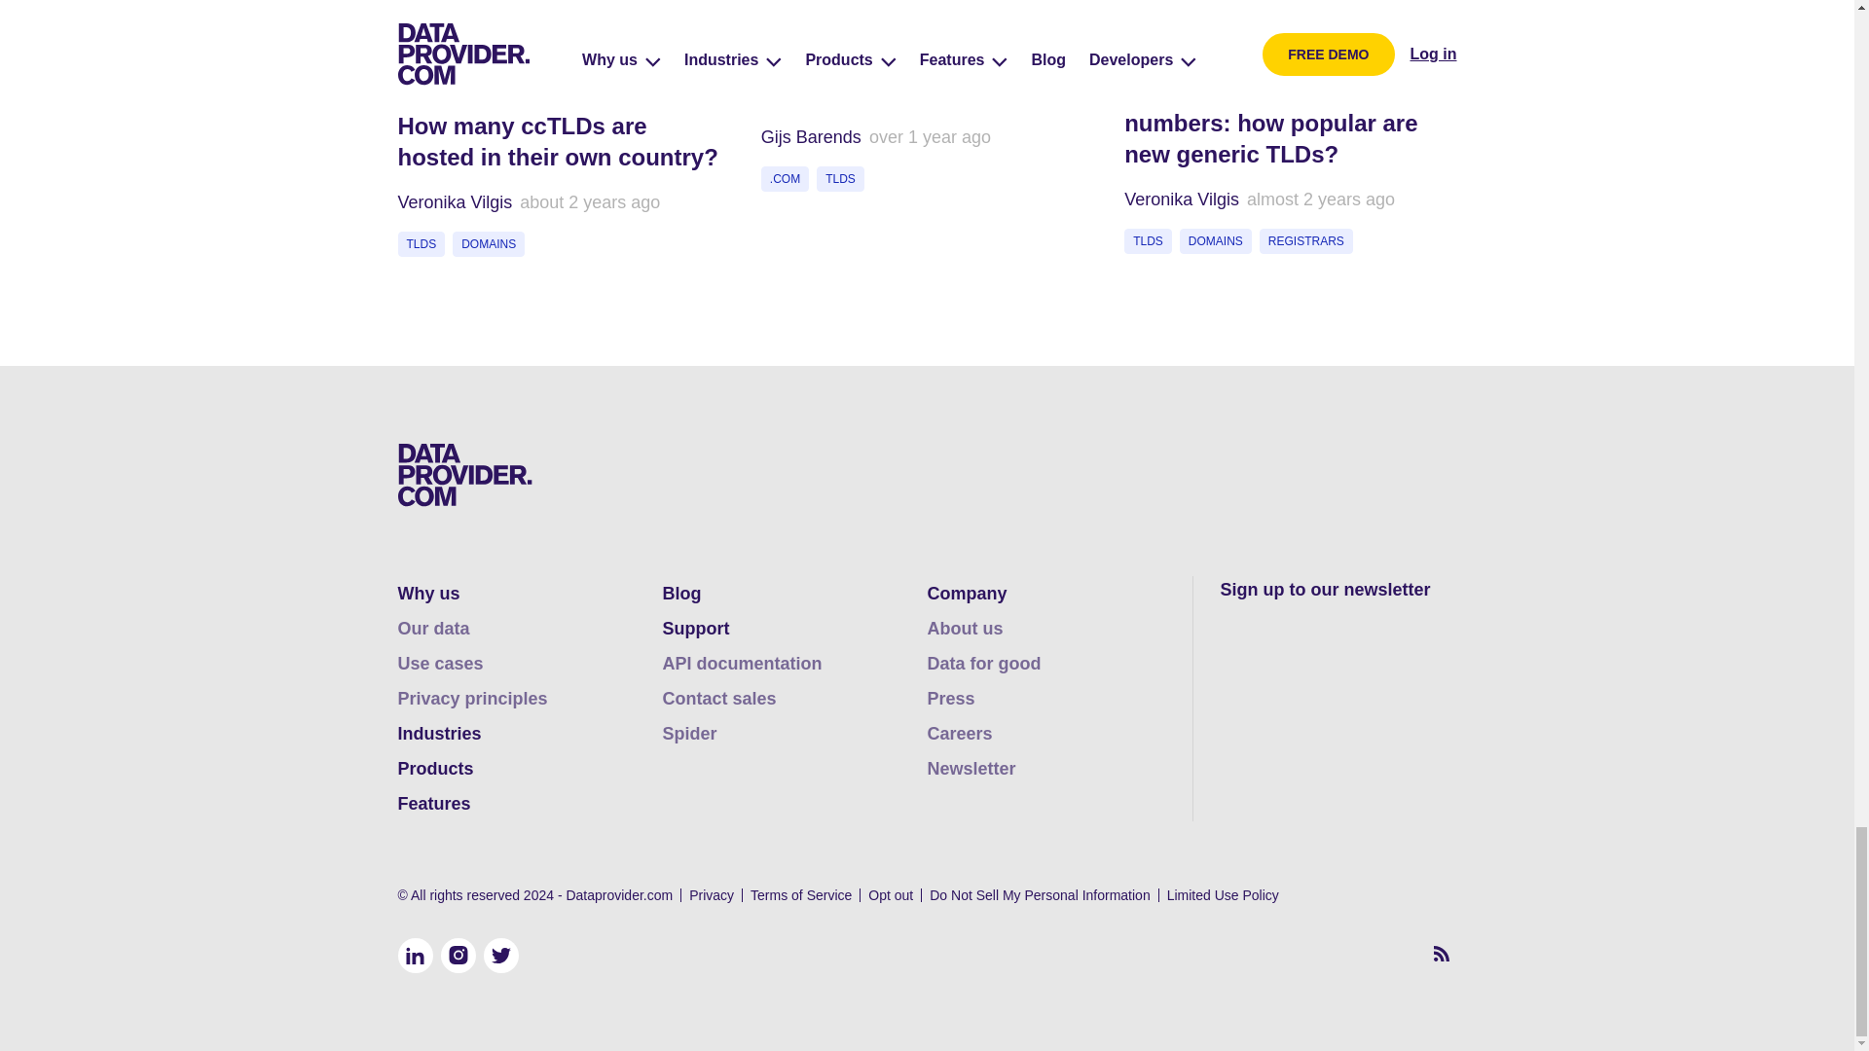  I want to click on .com, so click(785, 178).